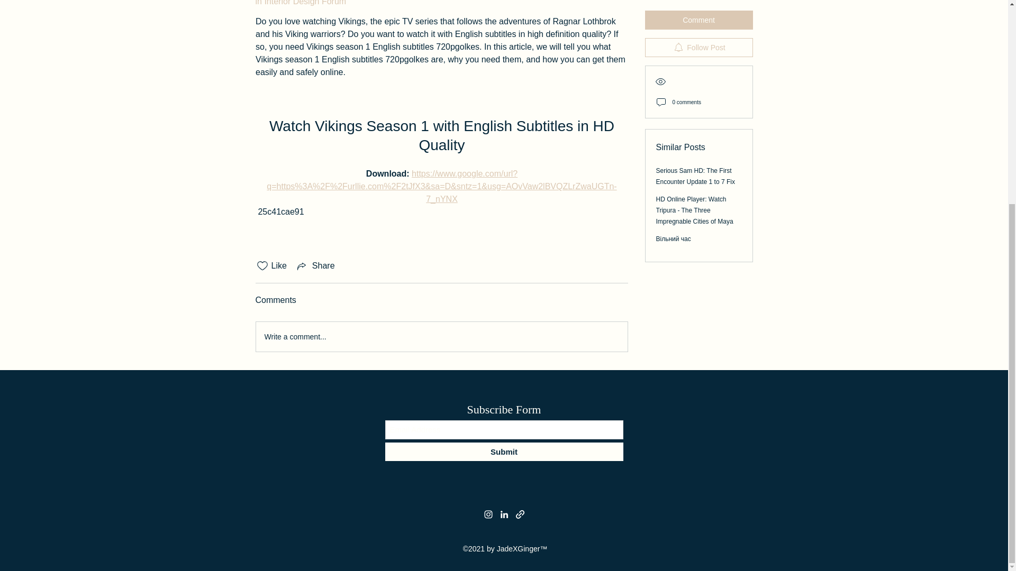  What do you see at coordinates (441, 337) in the screenshot?
I see `Write a comment...` at bounding box center [441, 337].